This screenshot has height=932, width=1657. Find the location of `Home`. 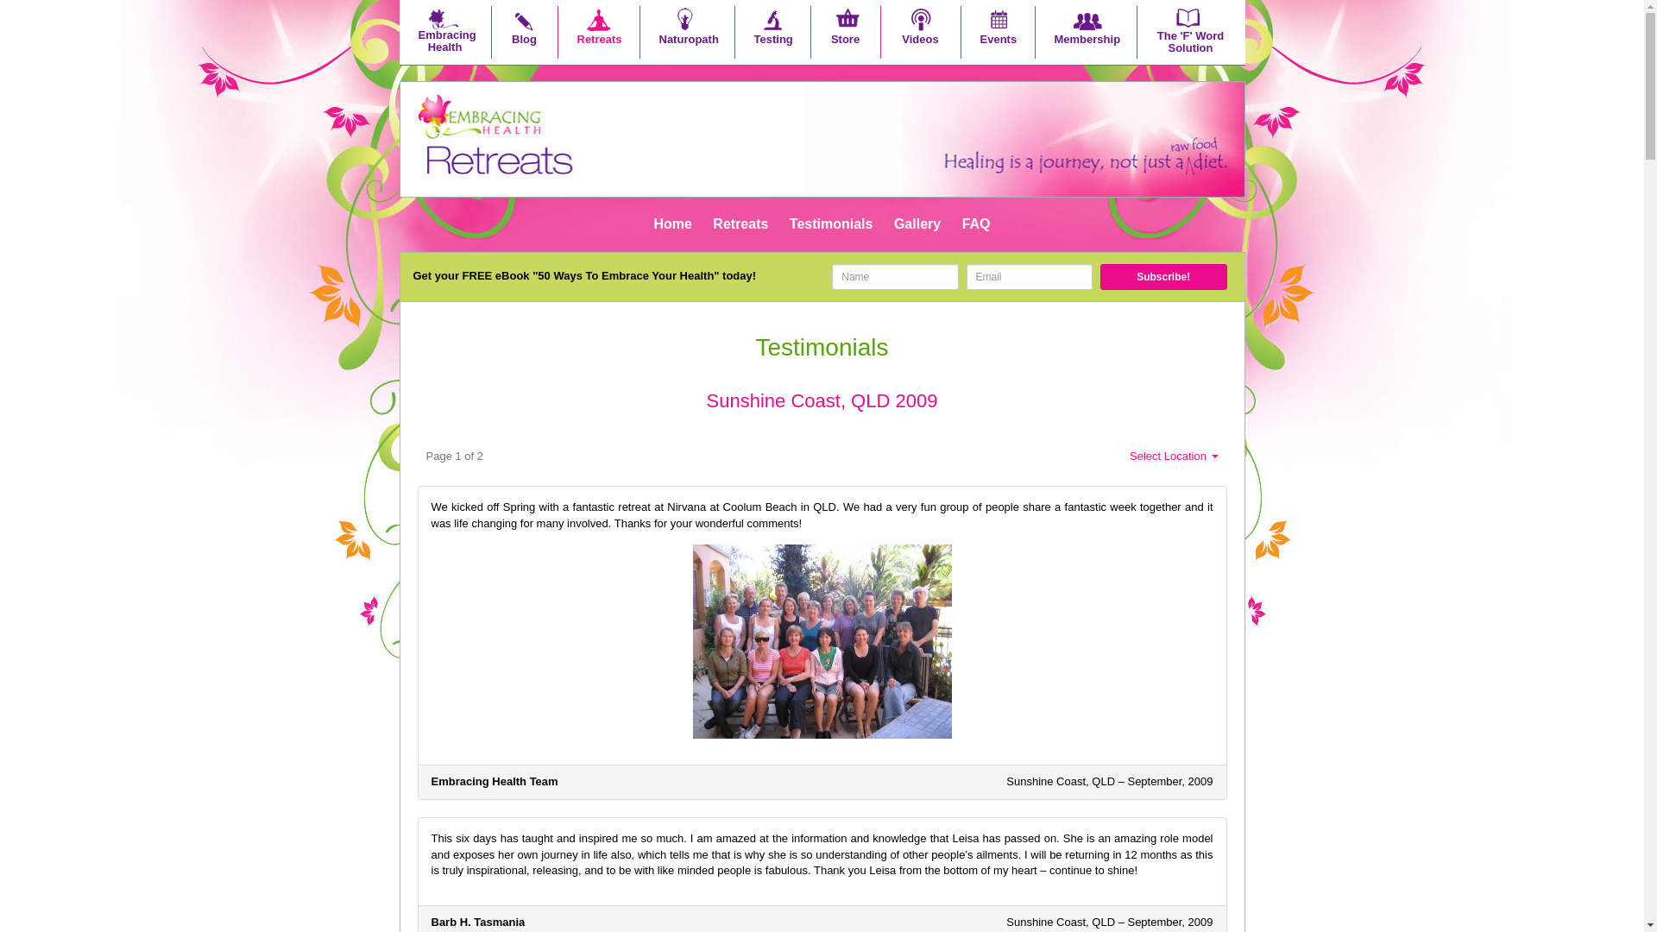

Home is located at coordinates (672, 224).